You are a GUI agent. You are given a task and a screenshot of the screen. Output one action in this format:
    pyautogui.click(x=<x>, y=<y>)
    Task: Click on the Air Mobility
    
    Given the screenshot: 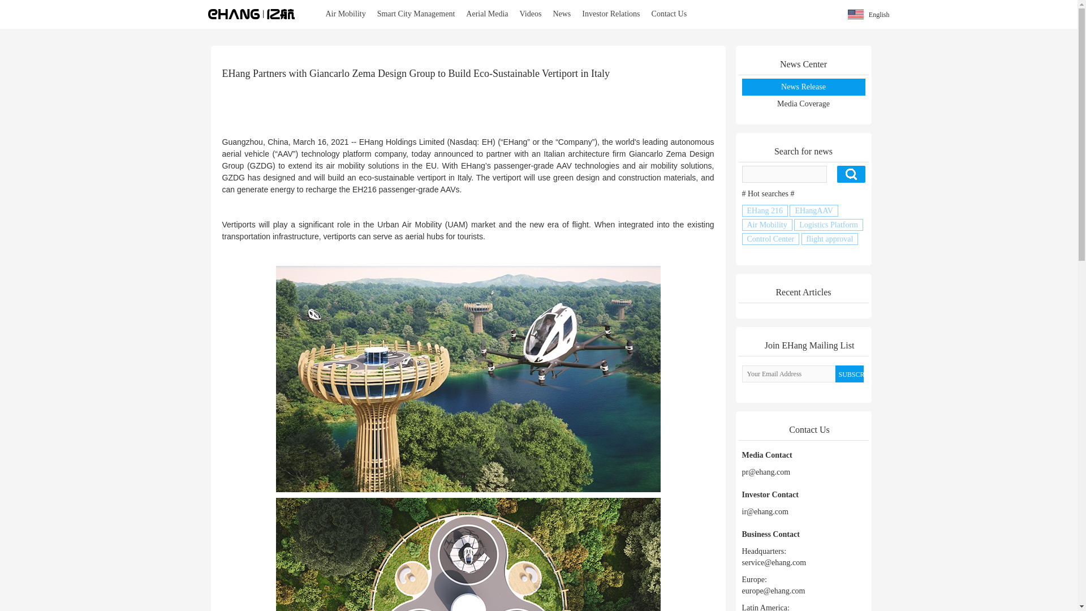 What is the action you would take?
    pyautogui.click(x=346, y=14)
    